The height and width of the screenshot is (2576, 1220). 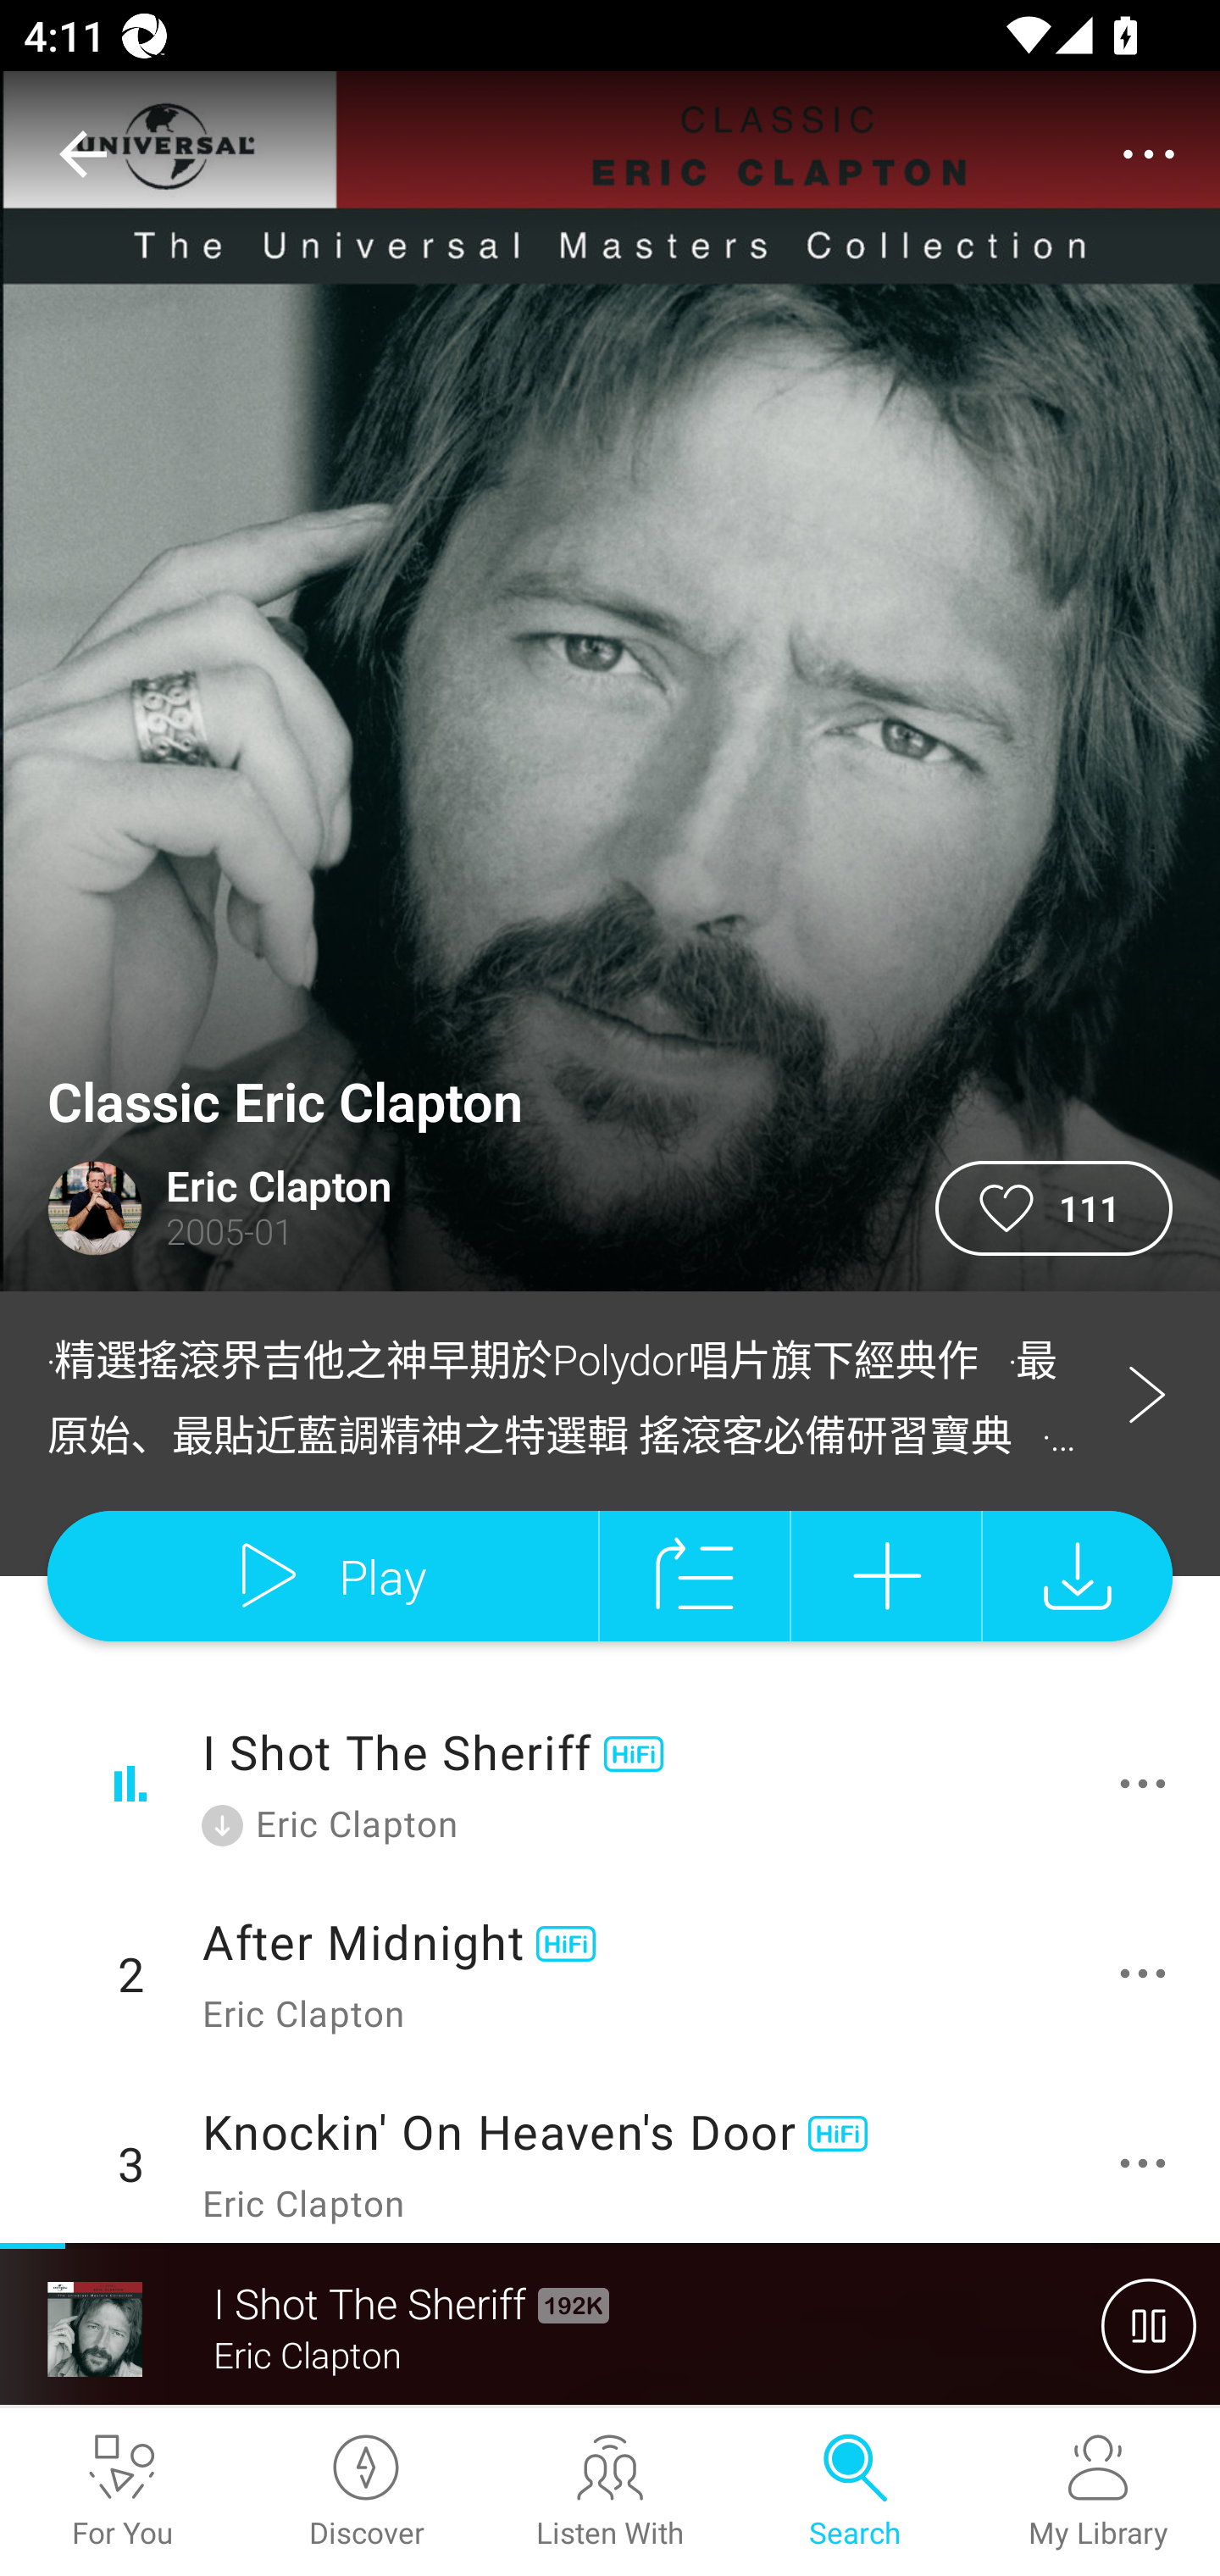 What do you see at coordinates (886, 1576) in the screenshot?
I see `加入至歌單` at bounding box center [886, 1576].